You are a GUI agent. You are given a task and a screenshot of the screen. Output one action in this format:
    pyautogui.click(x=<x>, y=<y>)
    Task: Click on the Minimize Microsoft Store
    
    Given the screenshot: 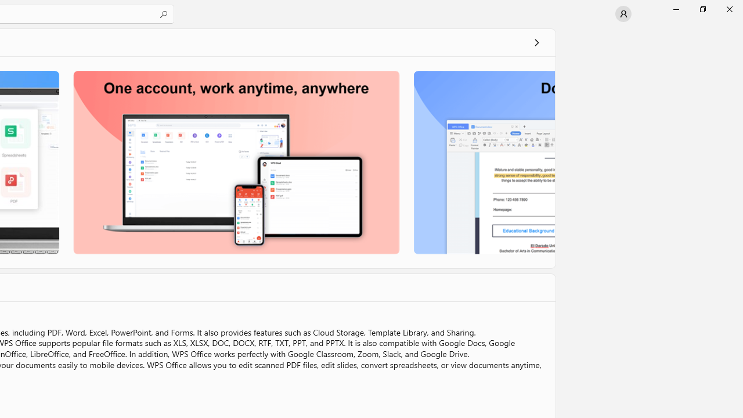 What is the action you would take?
    pyautogui.click(x=676, y=9)
    